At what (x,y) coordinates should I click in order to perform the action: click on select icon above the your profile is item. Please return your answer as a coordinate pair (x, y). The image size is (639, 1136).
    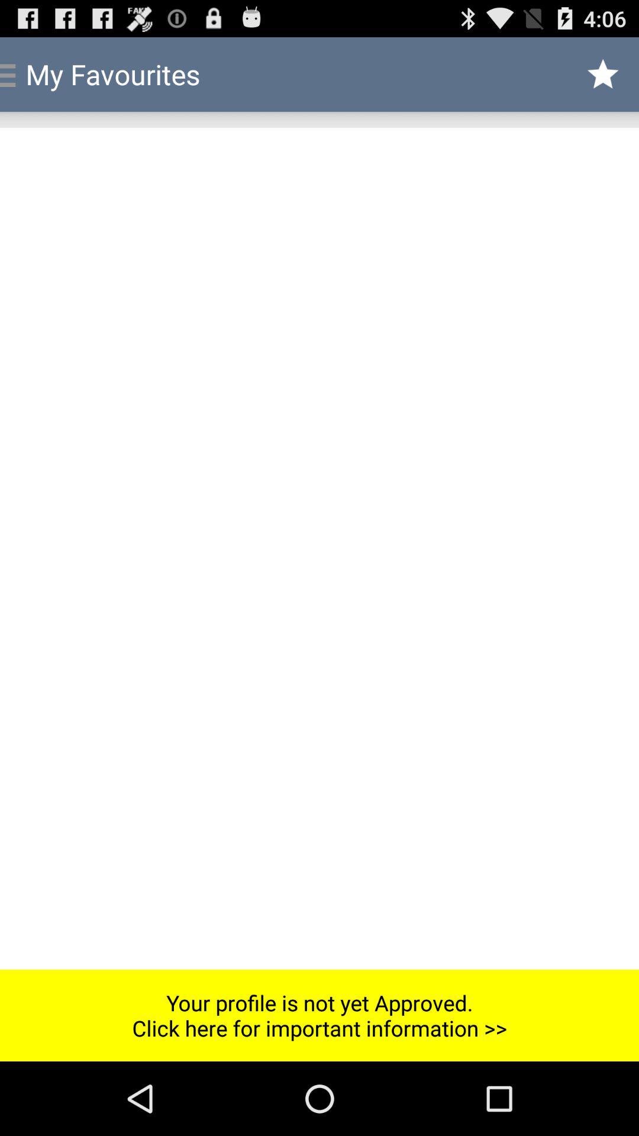
    Looking at the image, I should click on (319, 548).